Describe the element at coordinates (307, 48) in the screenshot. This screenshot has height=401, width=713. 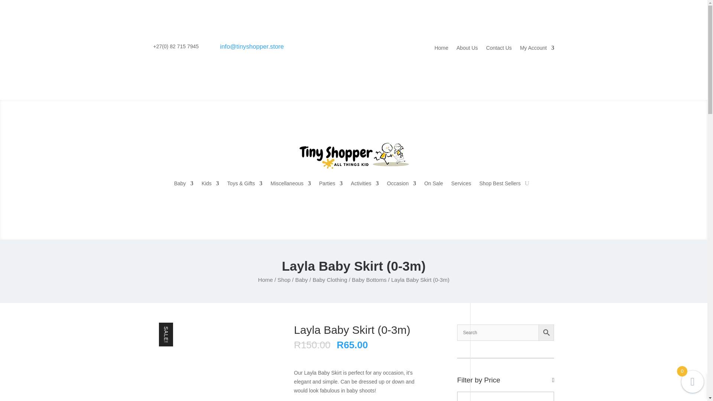
I see `Follow on Instagram` at that location.